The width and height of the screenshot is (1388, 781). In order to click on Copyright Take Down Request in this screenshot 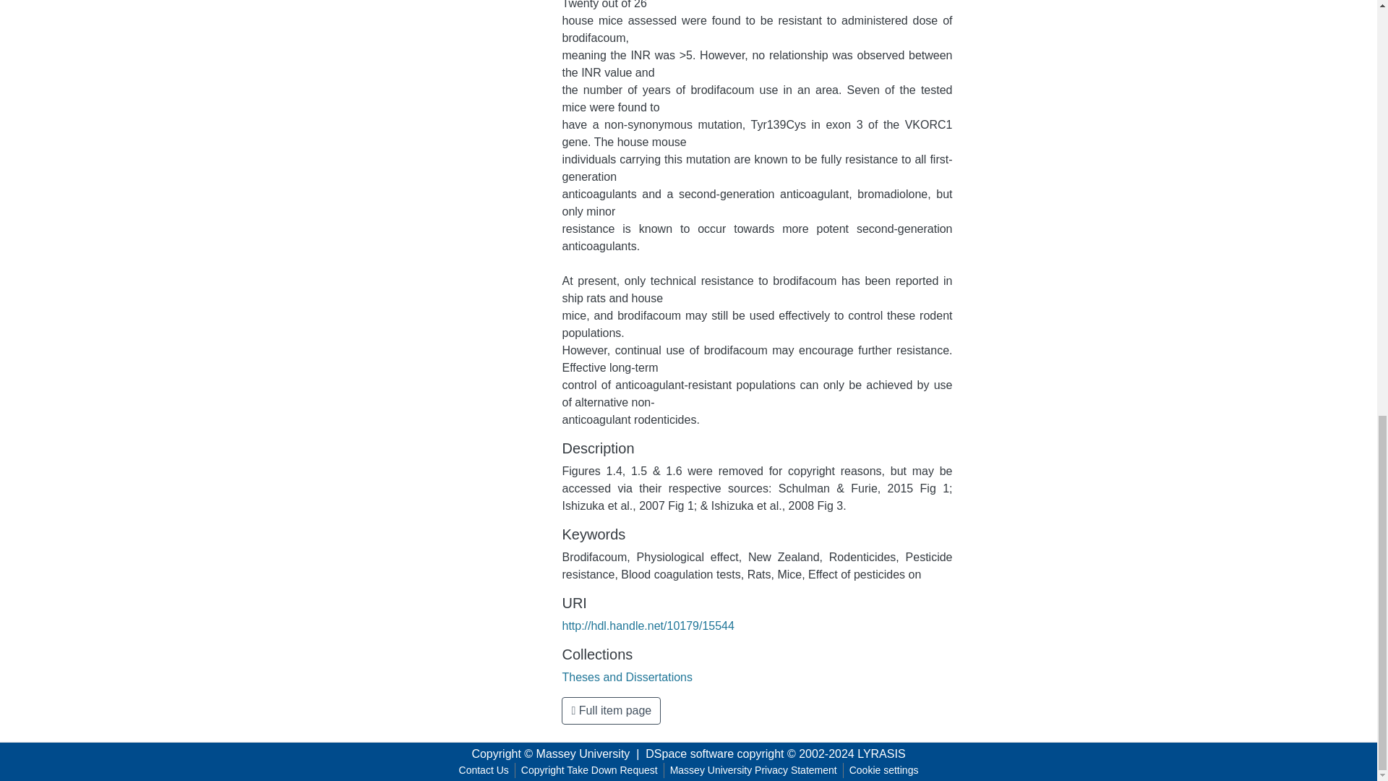, I will do `click(588, 770)`.